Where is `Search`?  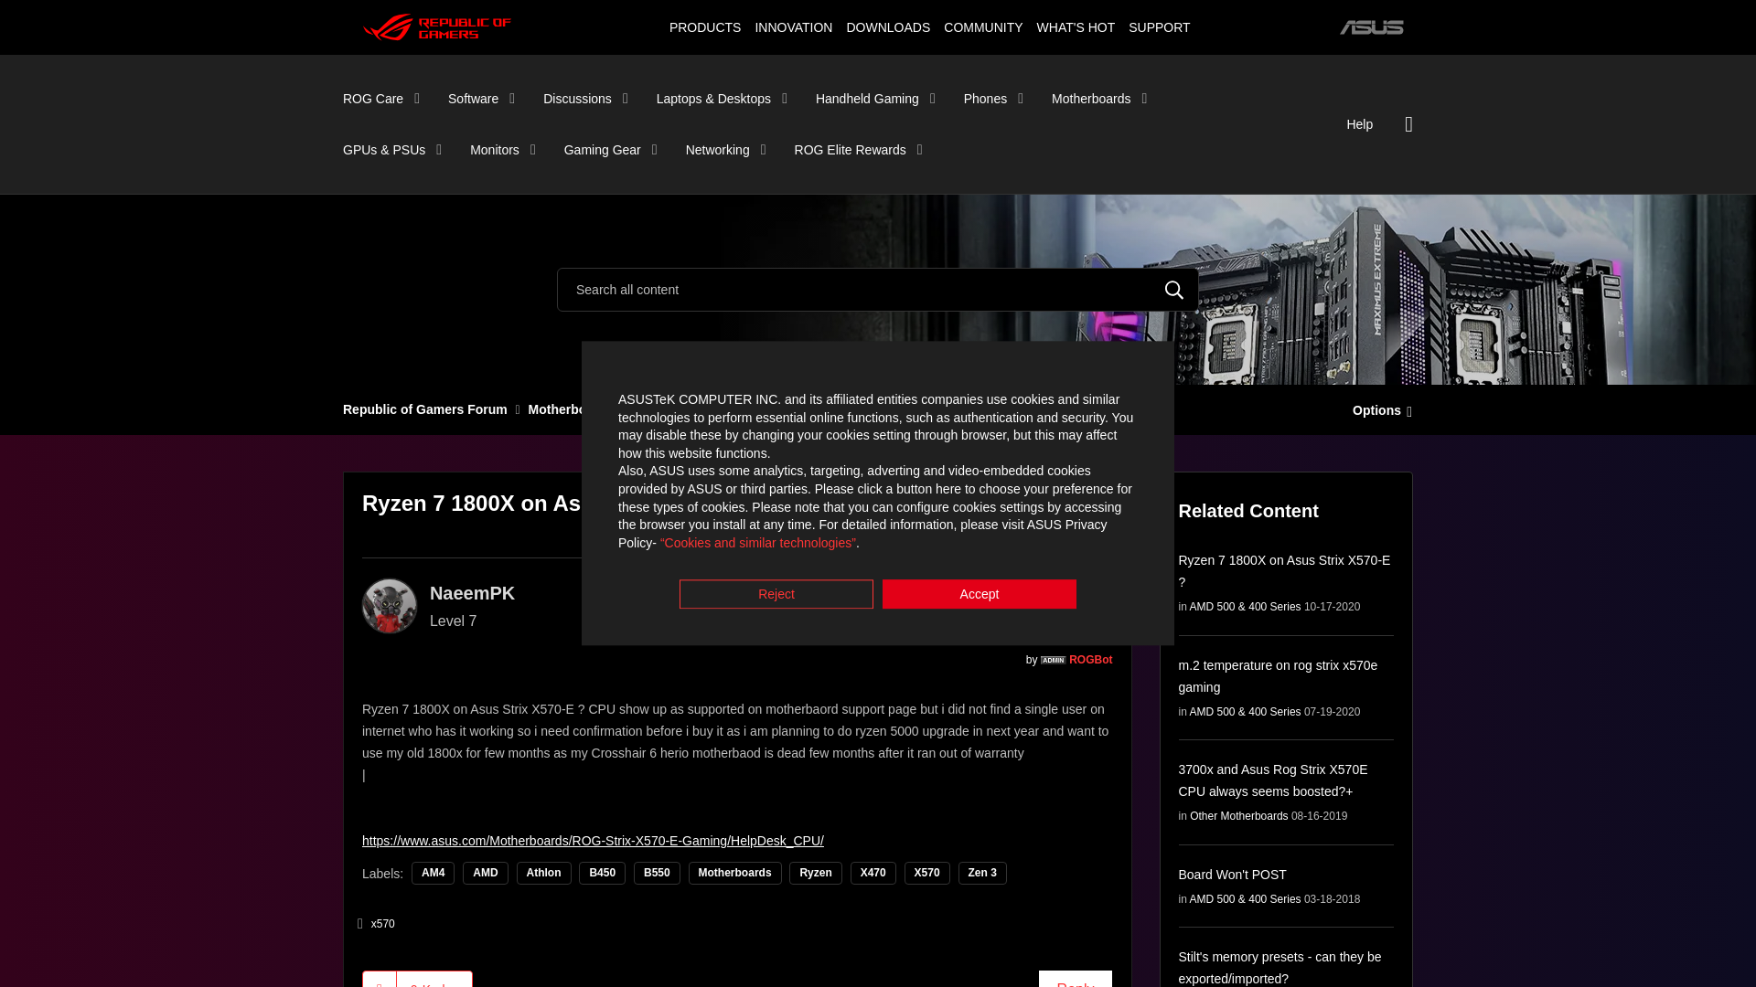 Search is located at coordinates (878, 289).